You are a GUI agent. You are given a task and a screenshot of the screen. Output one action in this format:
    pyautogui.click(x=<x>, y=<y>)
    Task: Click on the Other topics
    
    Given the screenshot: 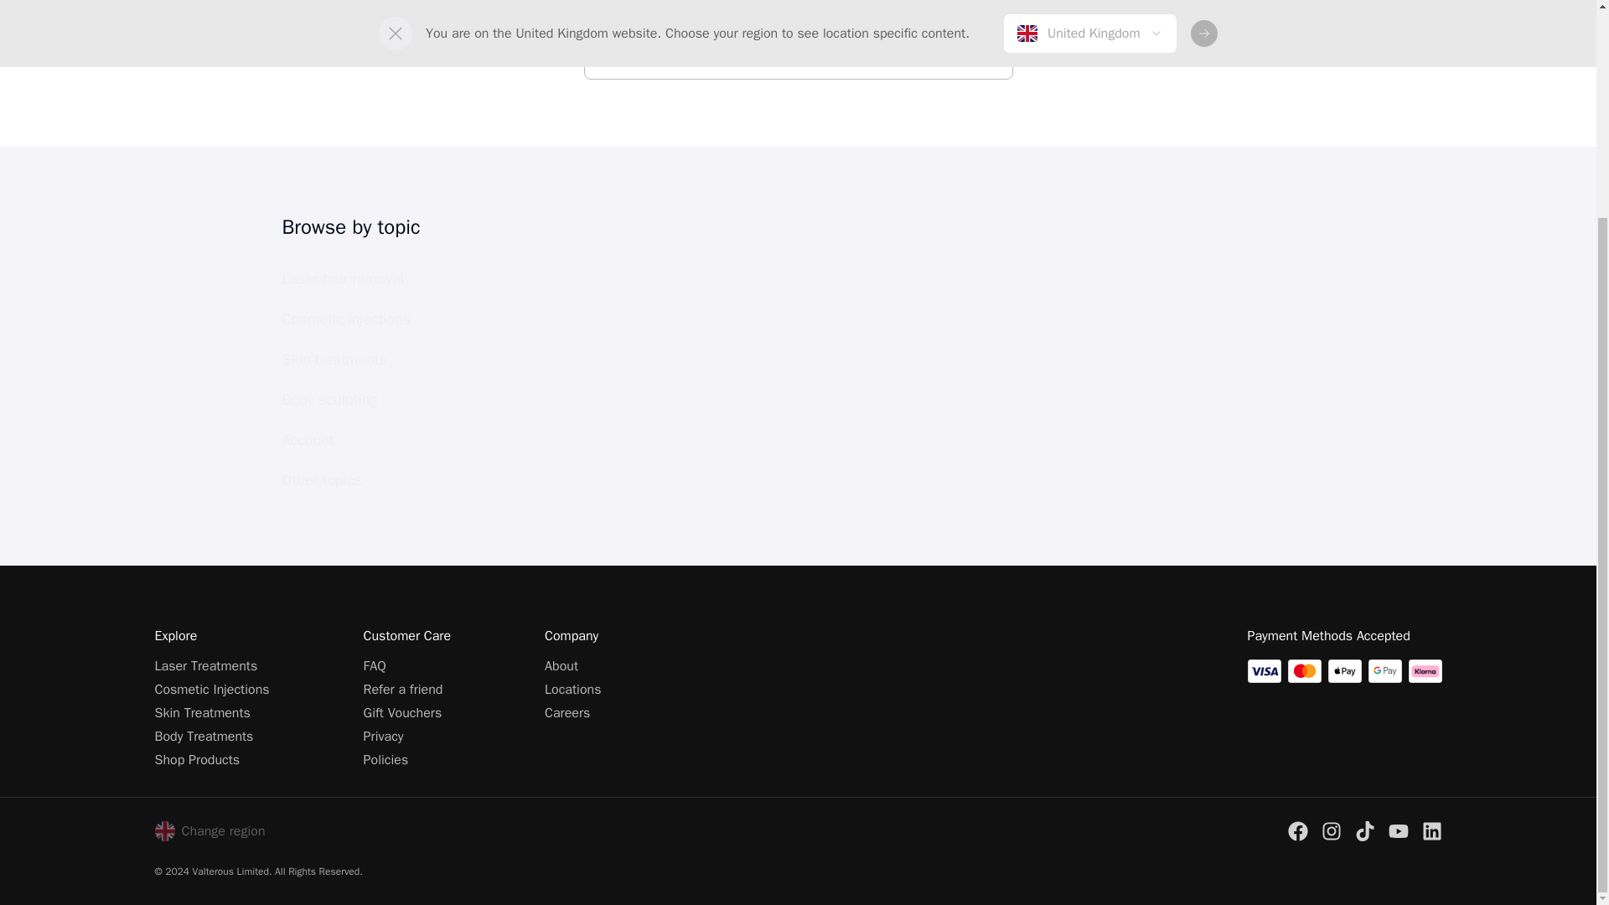 What is the action you would take?
    pyautogui.click(x=370, y=479)
    